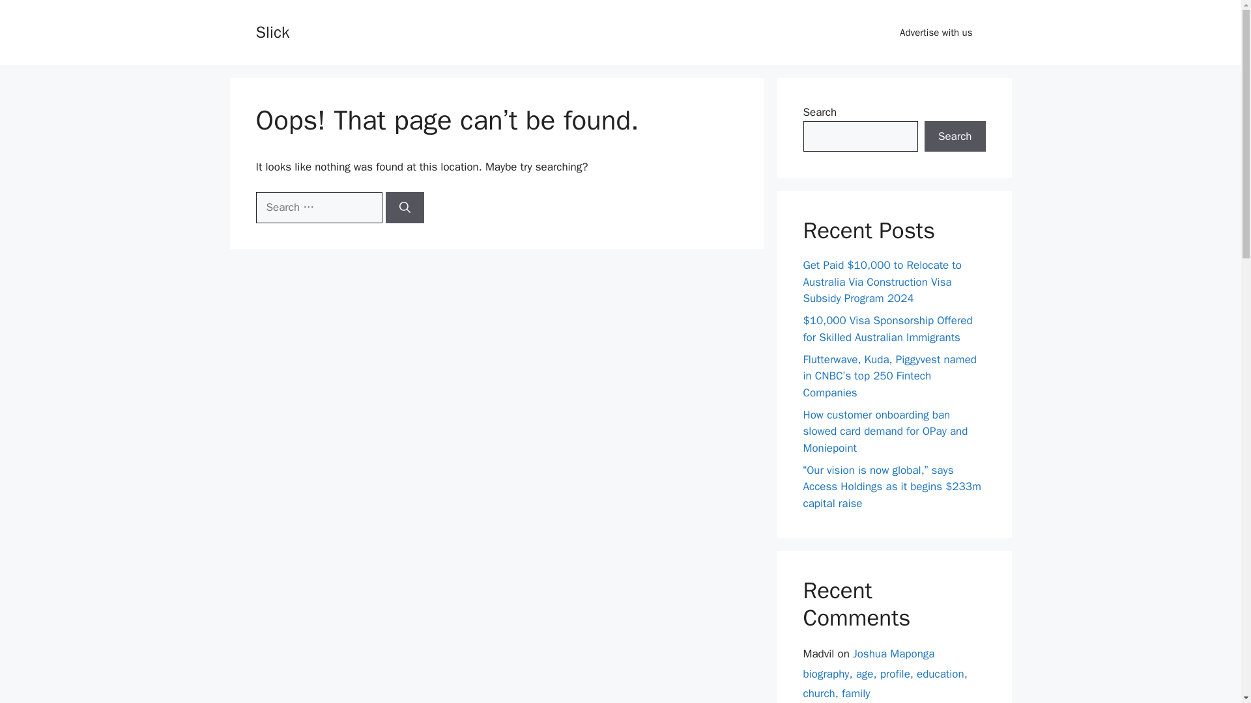 The image size is (1251, 703). What do you see at coordinates (955, 137) in the screenshot?
I see `Search` at bounding box center [955, 137].